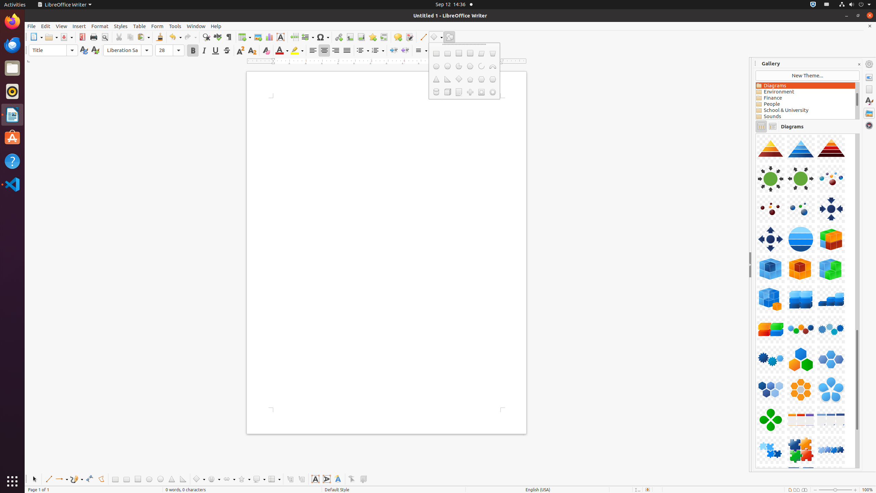  I want to click on Increase, so click(434, 51).